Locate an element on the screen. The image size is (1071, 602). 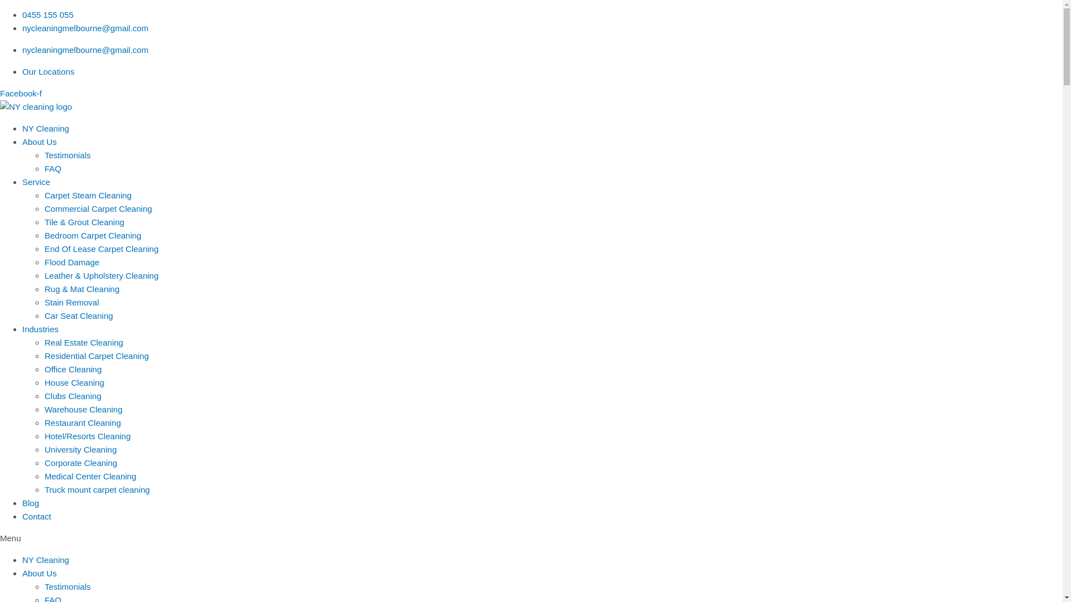
Carpet Steam Cleaning is located at coordinates (88, 195).